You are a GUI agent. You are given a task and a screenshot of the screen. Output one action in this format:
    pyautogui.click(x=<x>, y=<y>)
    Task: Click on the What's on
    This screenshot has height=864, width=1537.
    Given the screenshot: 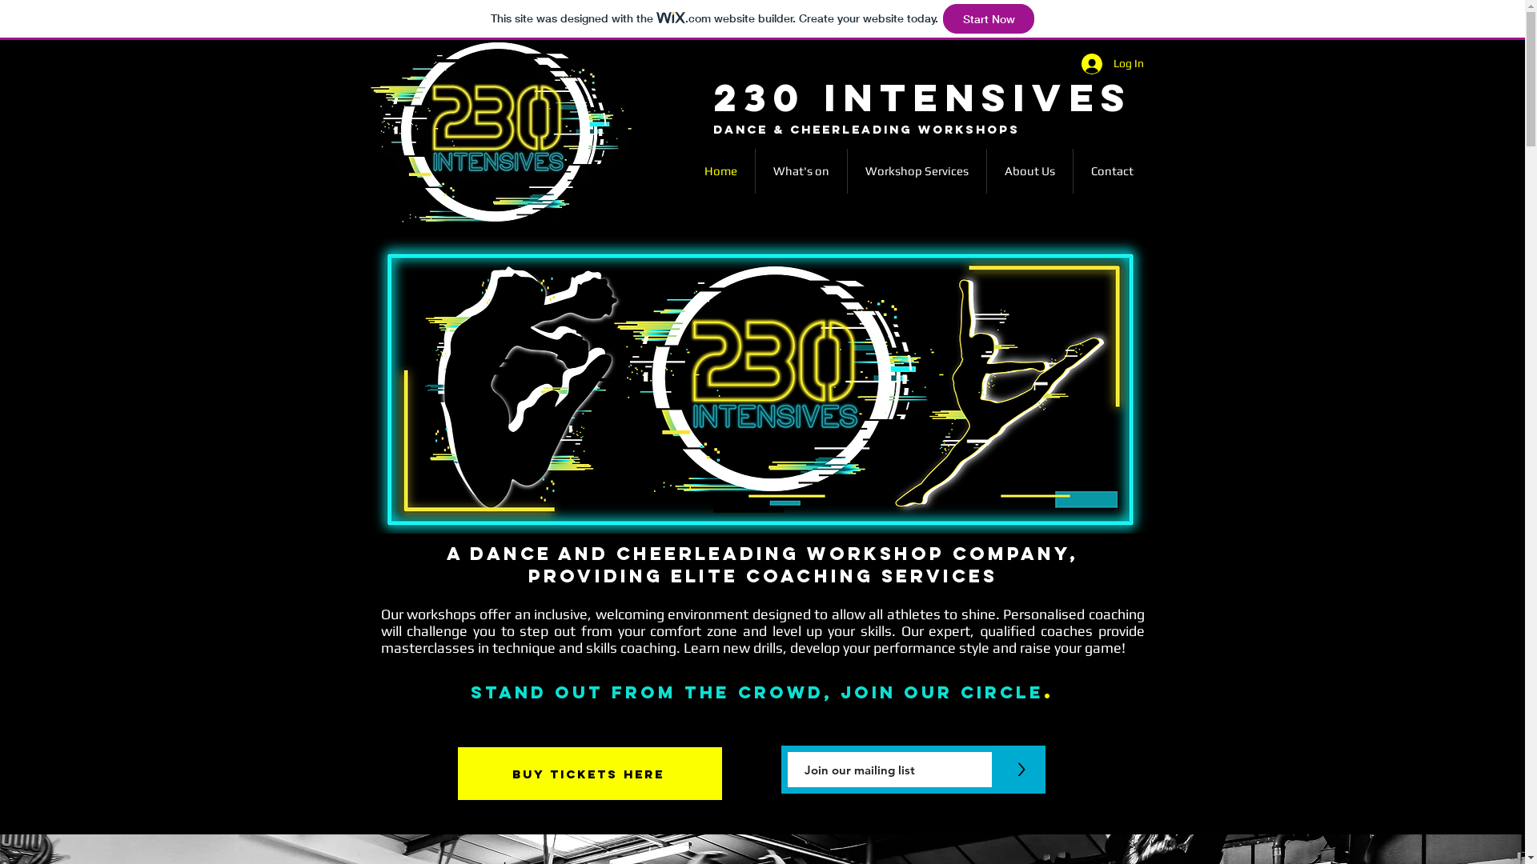 What is the action you would take?
    pyautogui.click(x=801, y=171)
    